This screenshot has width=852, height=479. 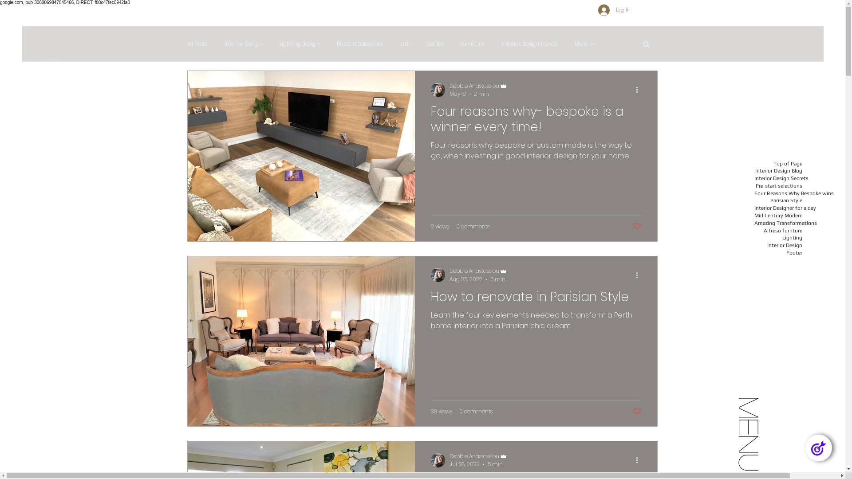 What do you see at coordinates (478, 456) in the screenshot?
I see `Debbie Anastassiou` at bounding box center [478, 456].